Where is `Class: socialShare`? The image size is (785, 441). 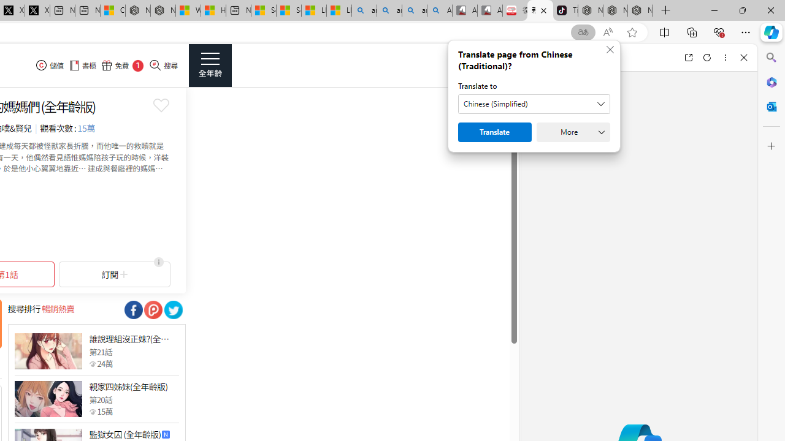 Class: socialShare is located at coordinates (173, 310).